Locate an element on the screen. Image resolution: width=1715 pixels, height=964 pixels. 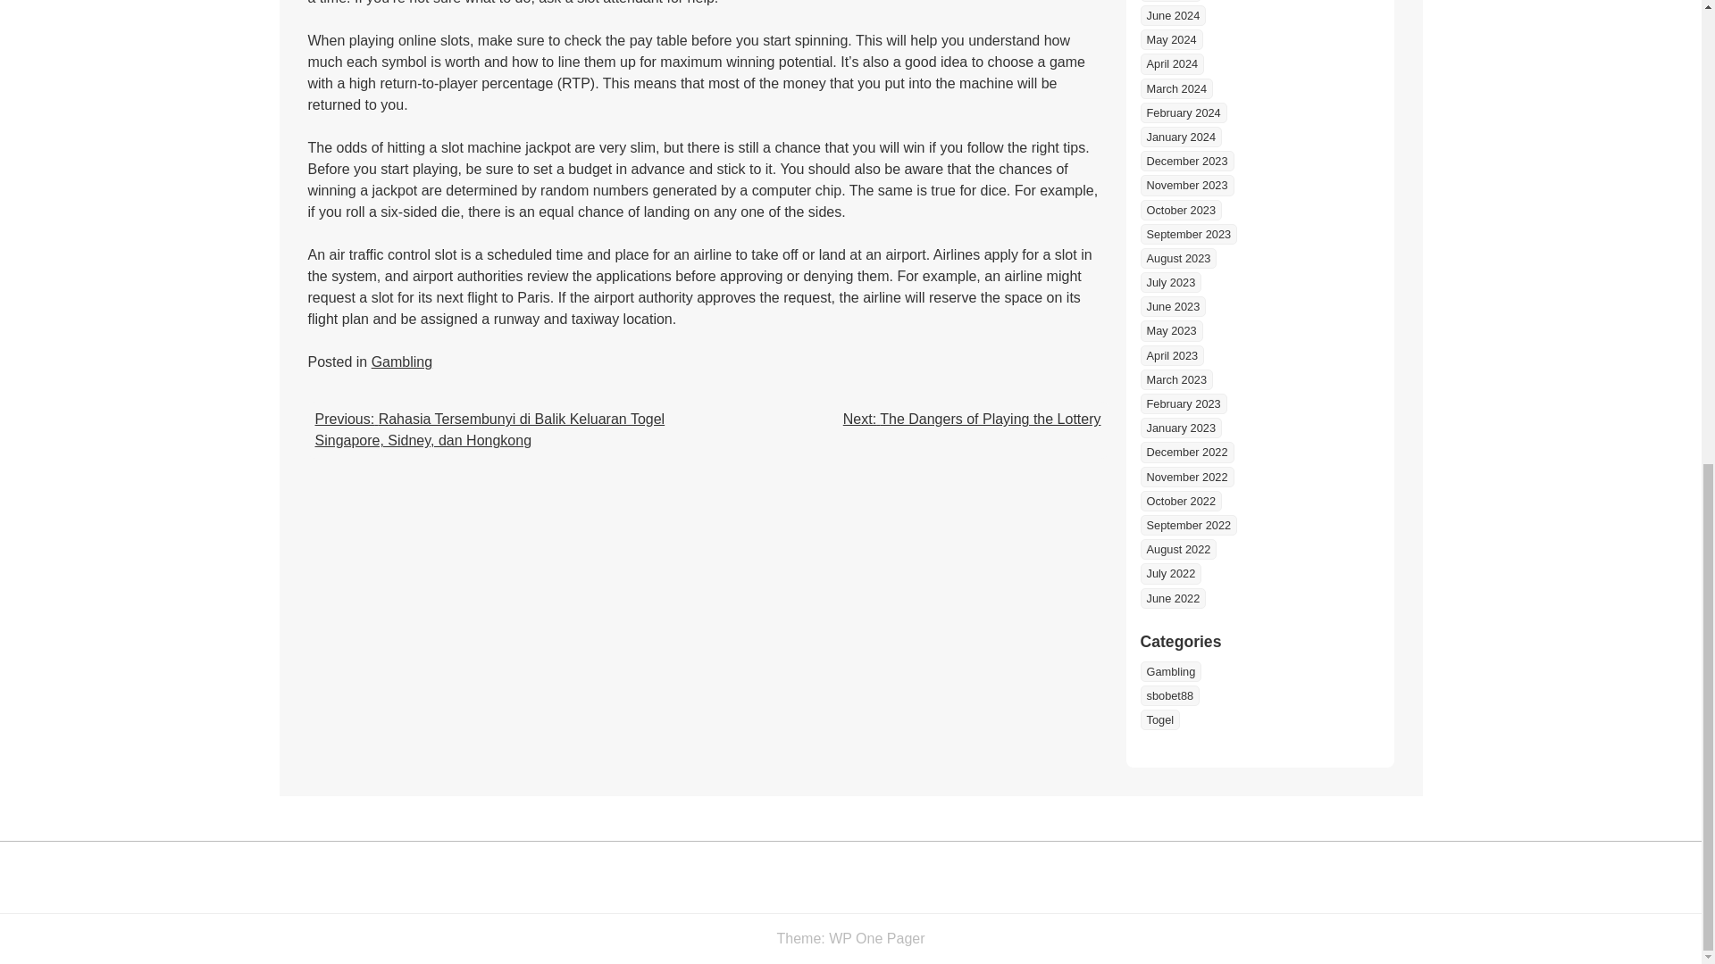
May 2023 is located at coordinates (1170, 330).